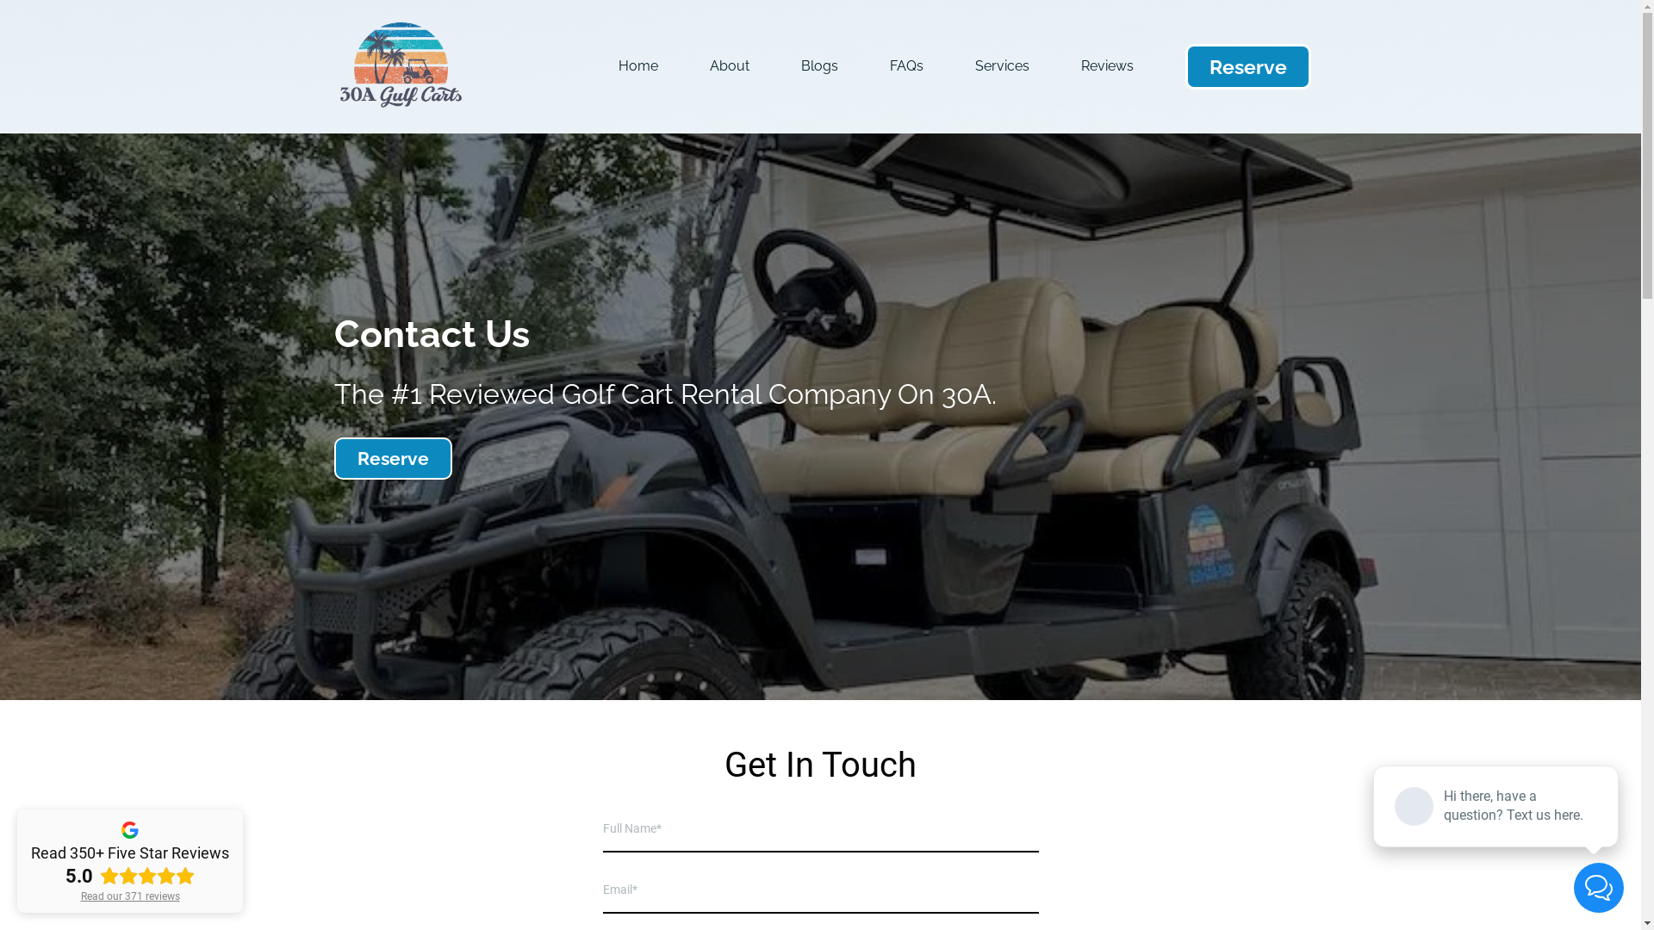 The height and width of the screenshot is (930, 1654). What do you see at coordinates (1248, 67) in the screenshot?
I see `Reserve` at bounding box center [1248, 67].